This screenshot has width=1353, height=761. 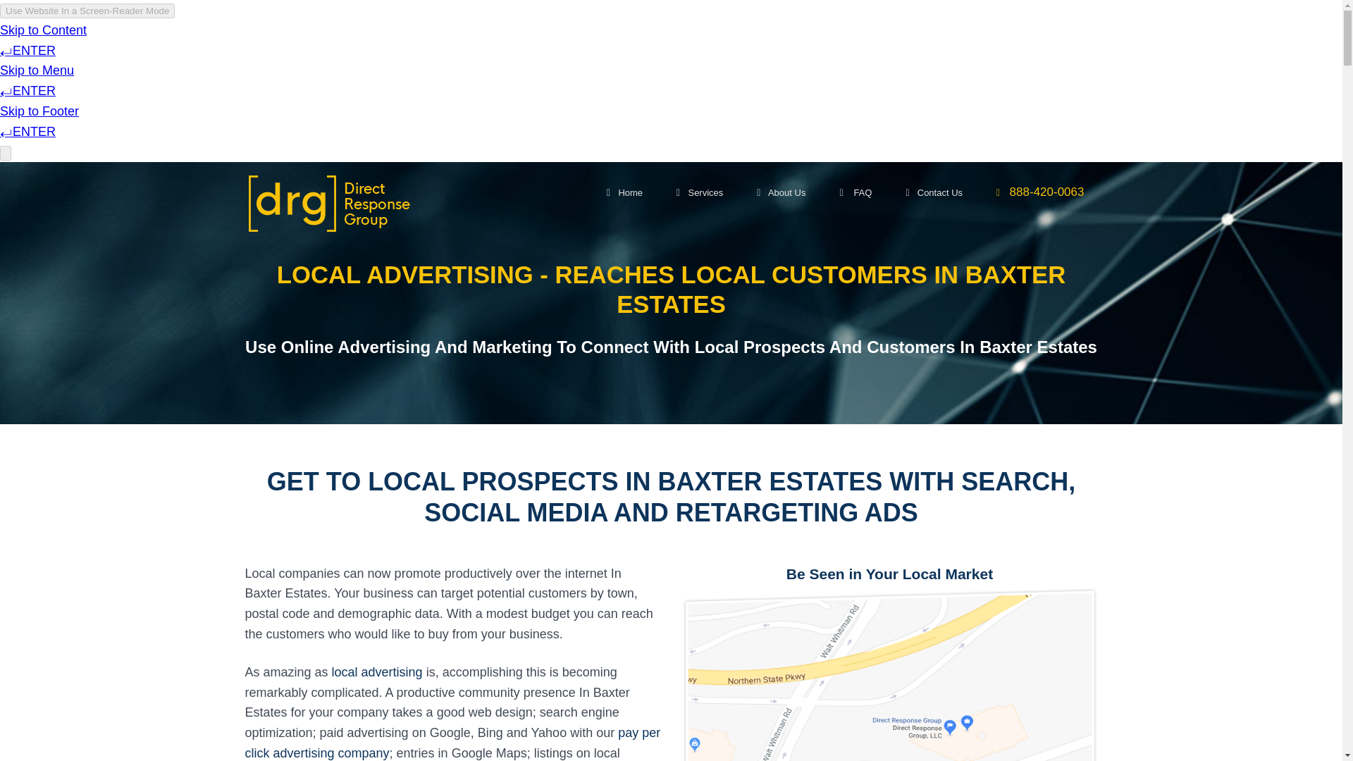 What do you see at coordinates (376, 672) in the screenshot?
I see `local advertising` at bounding box center [376, 672].